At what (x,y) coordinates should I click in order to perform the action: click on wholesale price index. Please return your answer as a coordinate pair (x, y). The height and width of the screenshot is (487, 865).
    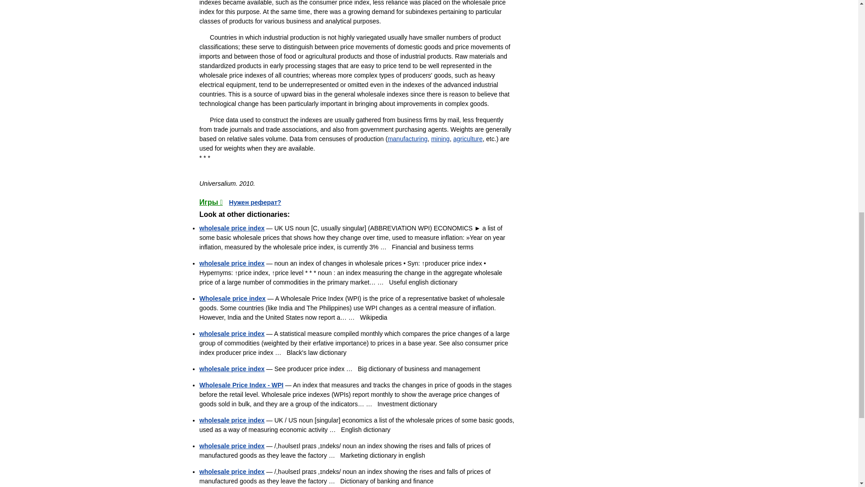
    Looking at the image, I should click on (232, 334).